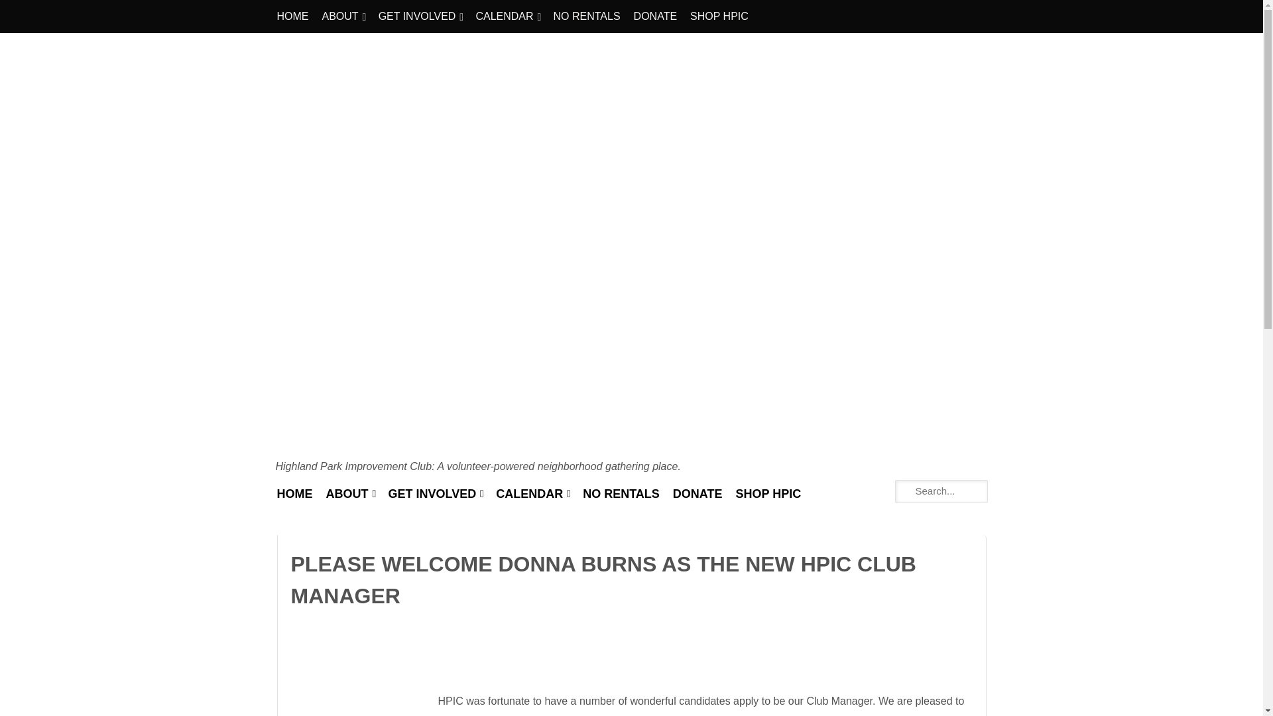 The width and height of the screenshot is (1273, 716). I want to click on HPIC, so click(300, 466).